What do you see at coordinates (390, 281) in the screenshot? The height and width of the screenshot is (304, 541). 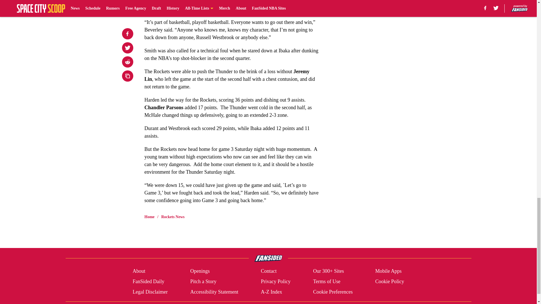 I see `Cookie Policy` at bounding box center [390, 281].